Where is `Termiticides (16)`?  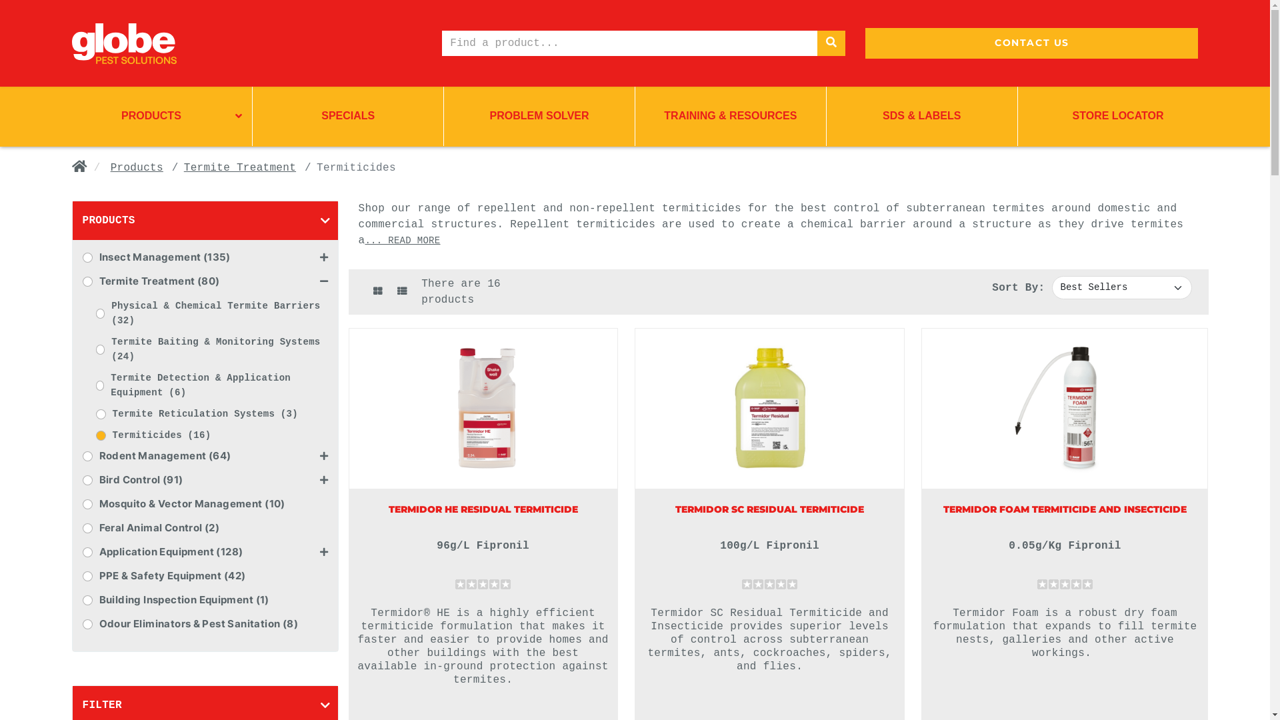
Termiticides (16) is located at coordinates (161, 435).